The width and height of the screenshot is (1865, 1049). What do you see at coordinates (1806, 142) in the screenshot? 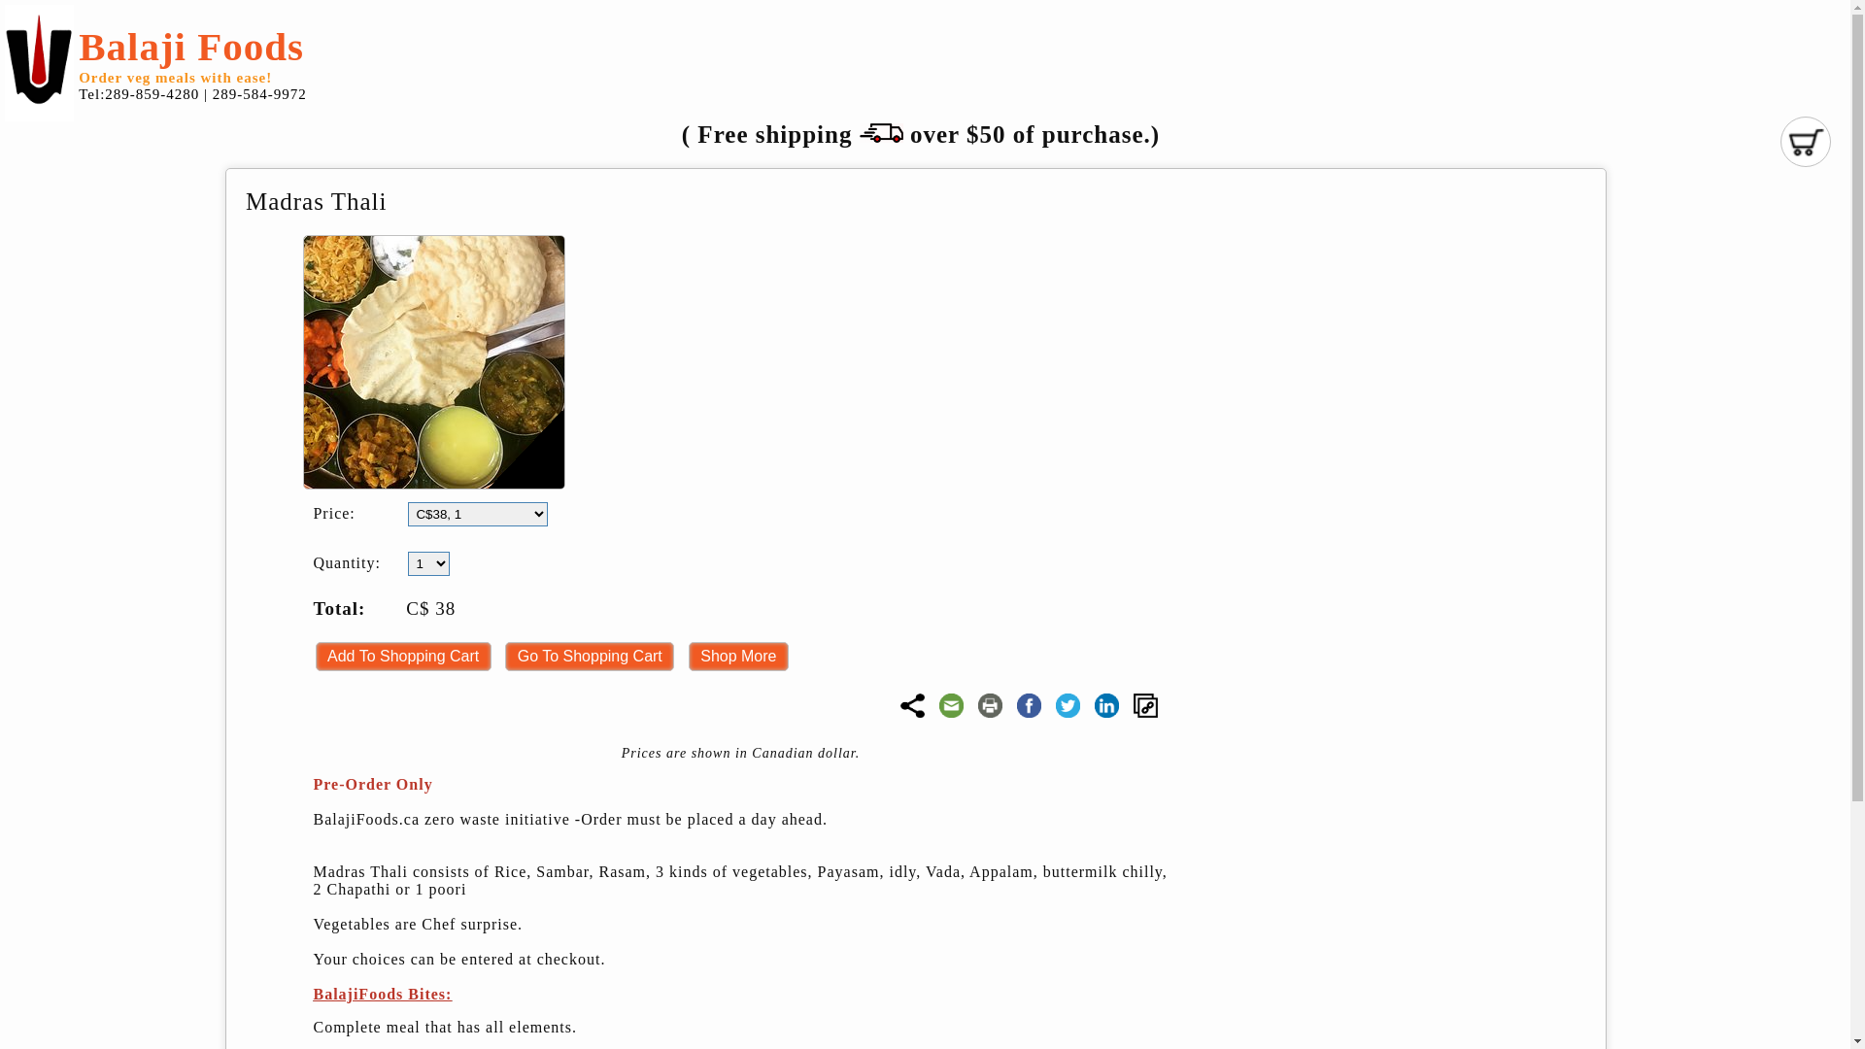
I see `Click here to see items in booking cart` at bounding box center [1806, 142].